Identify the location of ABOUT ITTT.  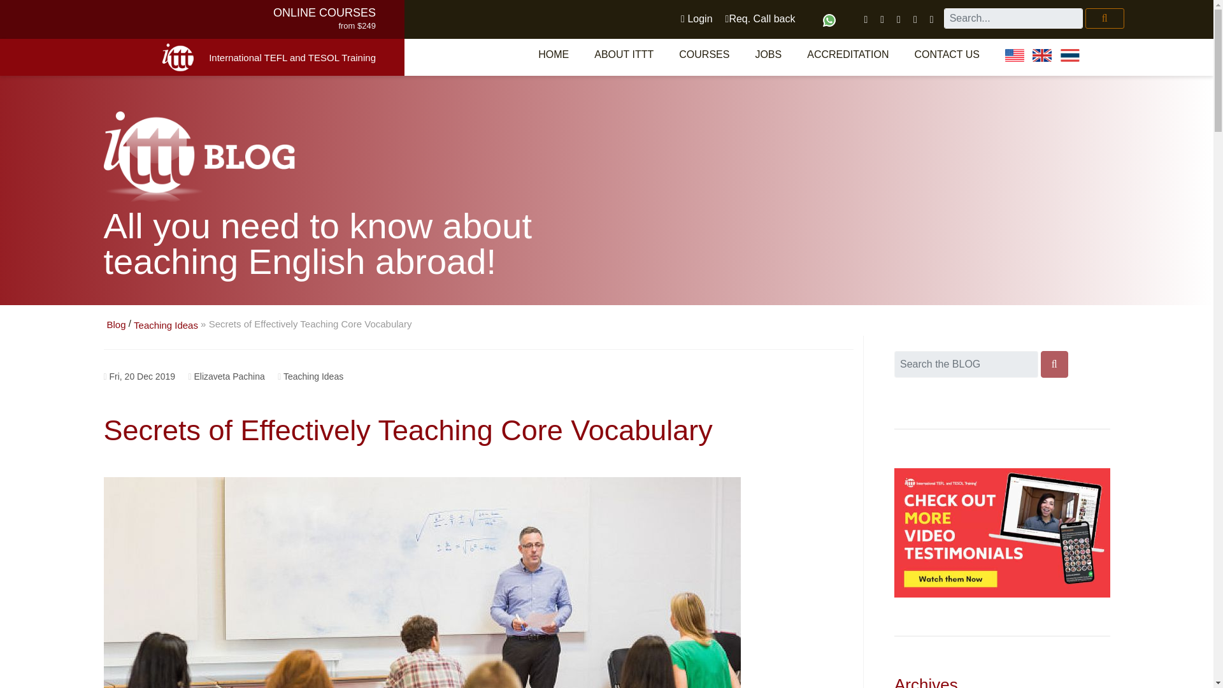
(624, 54).